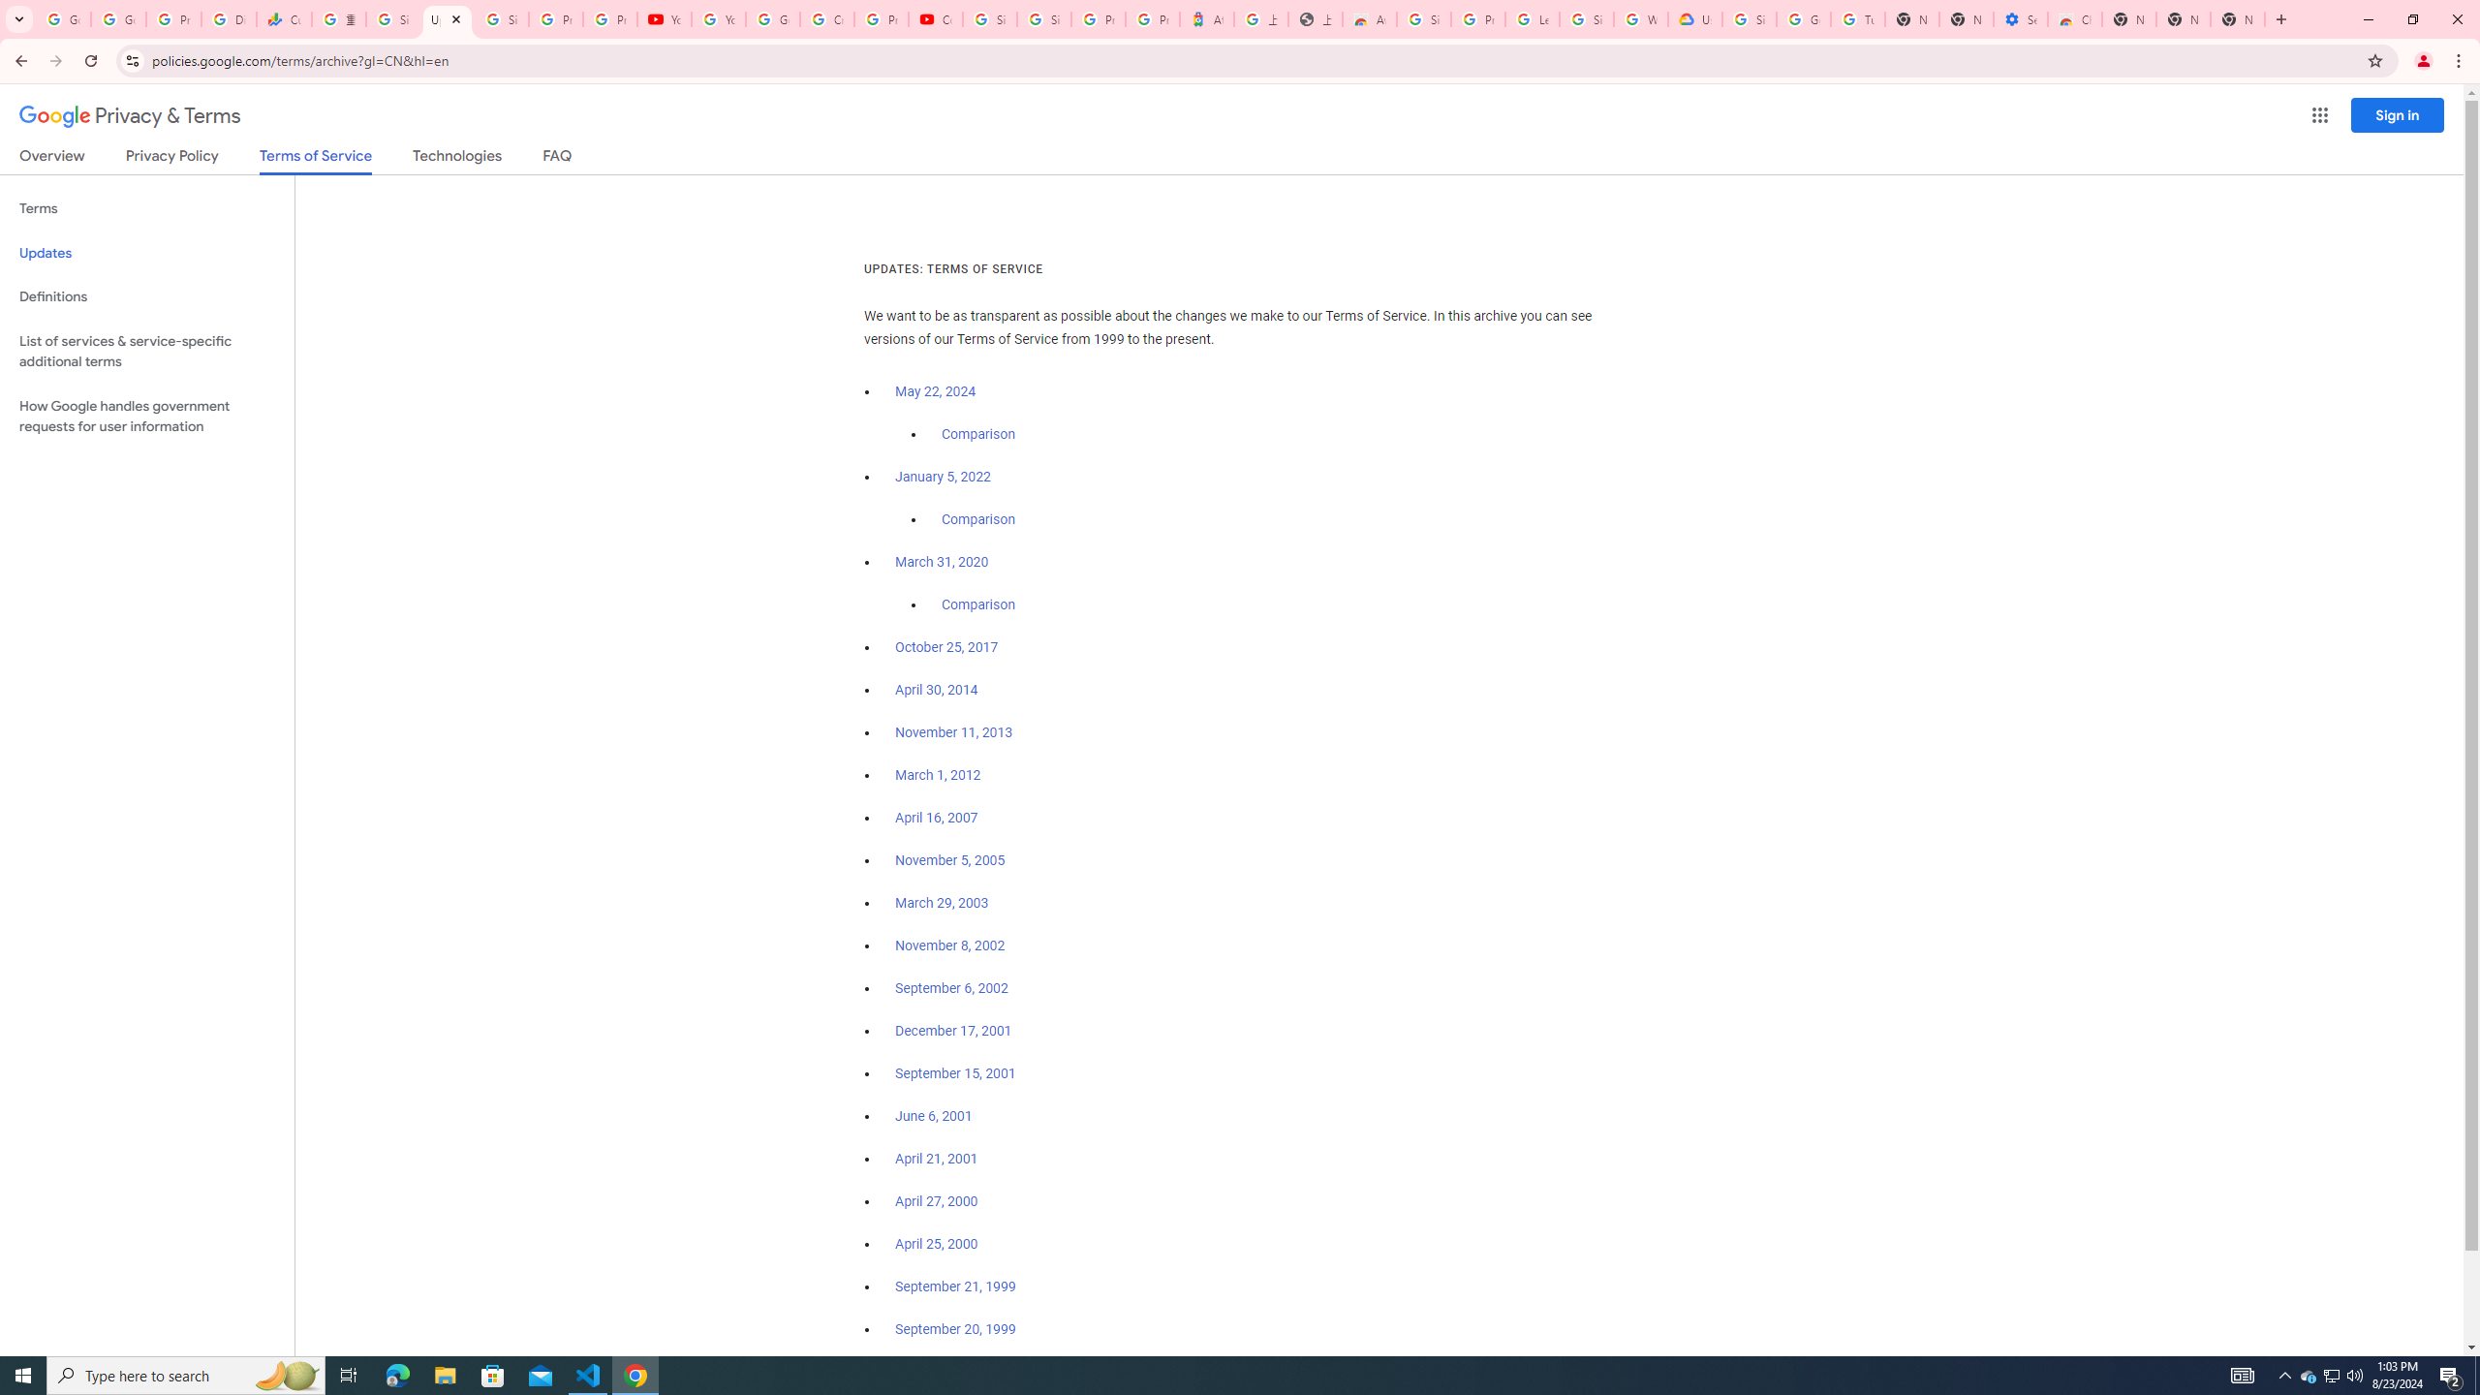 This screenshot has width=2480, height=1395. I want to click on December 17, 2001, so click(953, 1031).